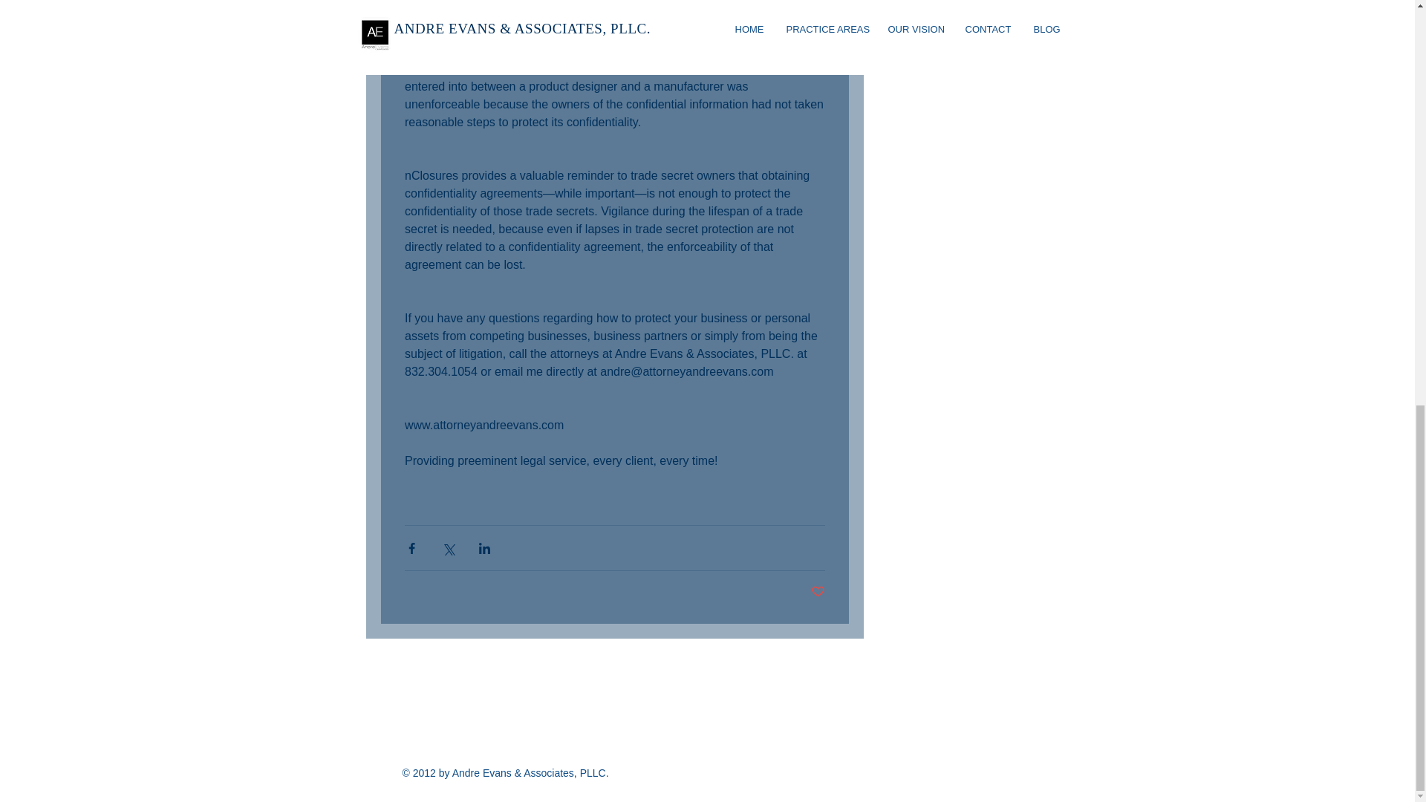 The height and width of the screenshot is (802, 1426). Describe the element at coordinates (818, 592) in the screenshot. I see `Post not marked as liked` at that location.